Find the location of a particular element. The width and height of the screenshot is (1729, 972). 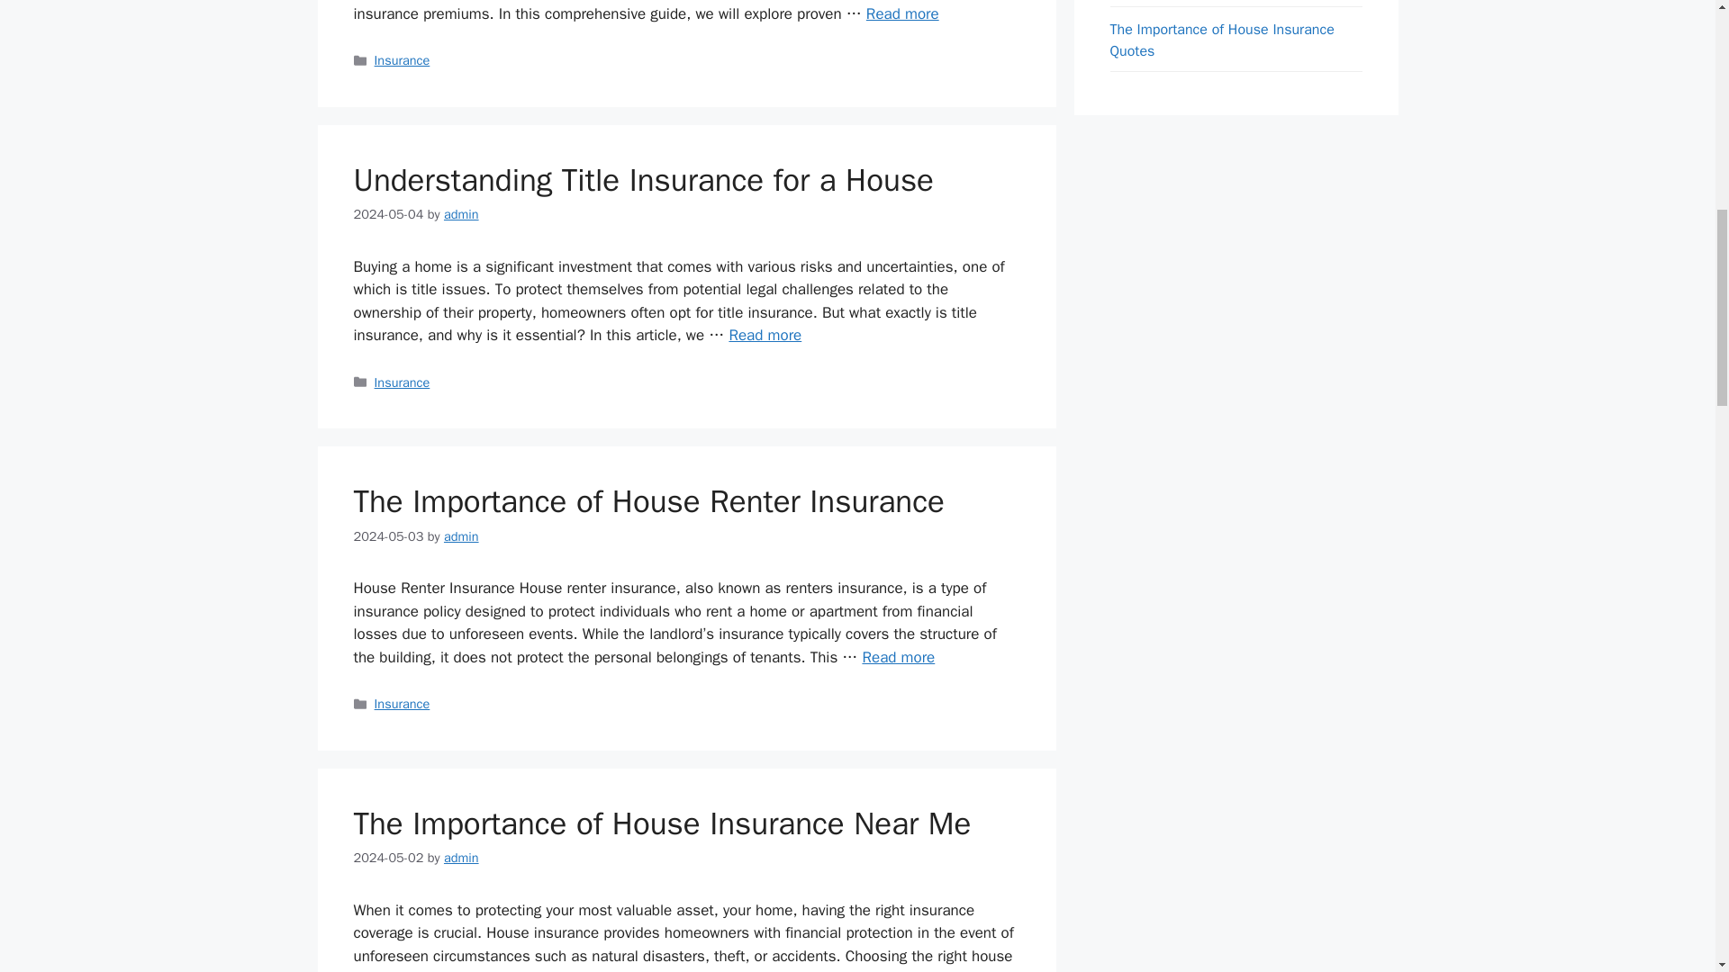

Read more is located at coordinates (902, 13).